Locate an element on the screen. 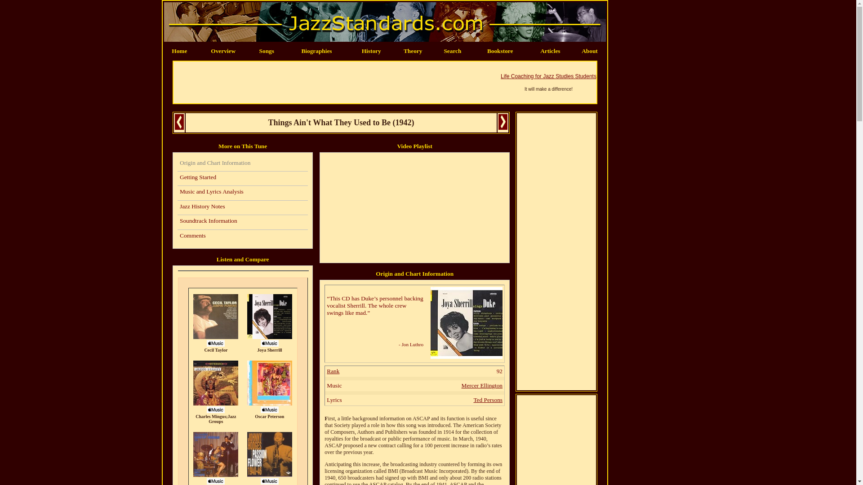 The height and width of the screenshot is (485, 863). Music and Lyrics Analysis is located at coordinates (242, 193).